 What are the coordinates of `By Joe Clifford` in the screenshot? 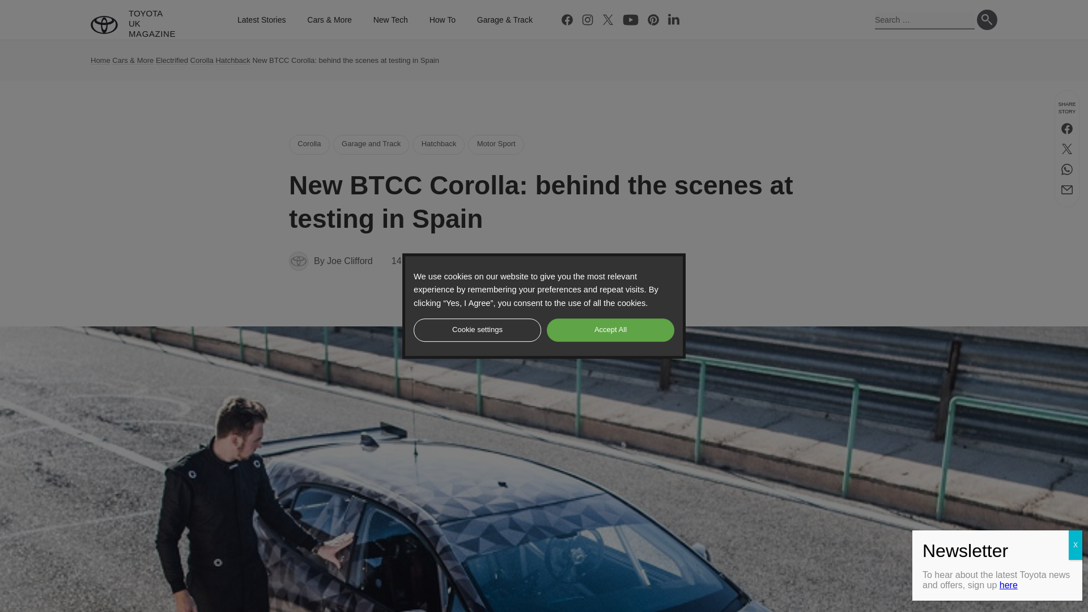 It's located at (331, 261).